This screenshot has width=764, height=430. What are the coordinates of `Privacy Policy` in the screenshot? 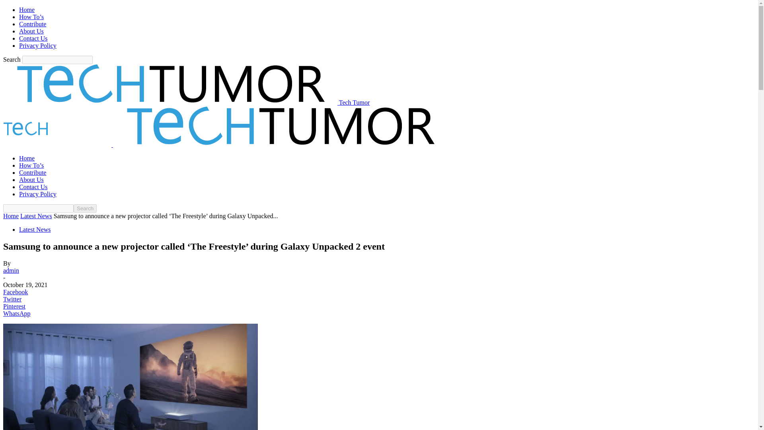 It's located at (38, 45).